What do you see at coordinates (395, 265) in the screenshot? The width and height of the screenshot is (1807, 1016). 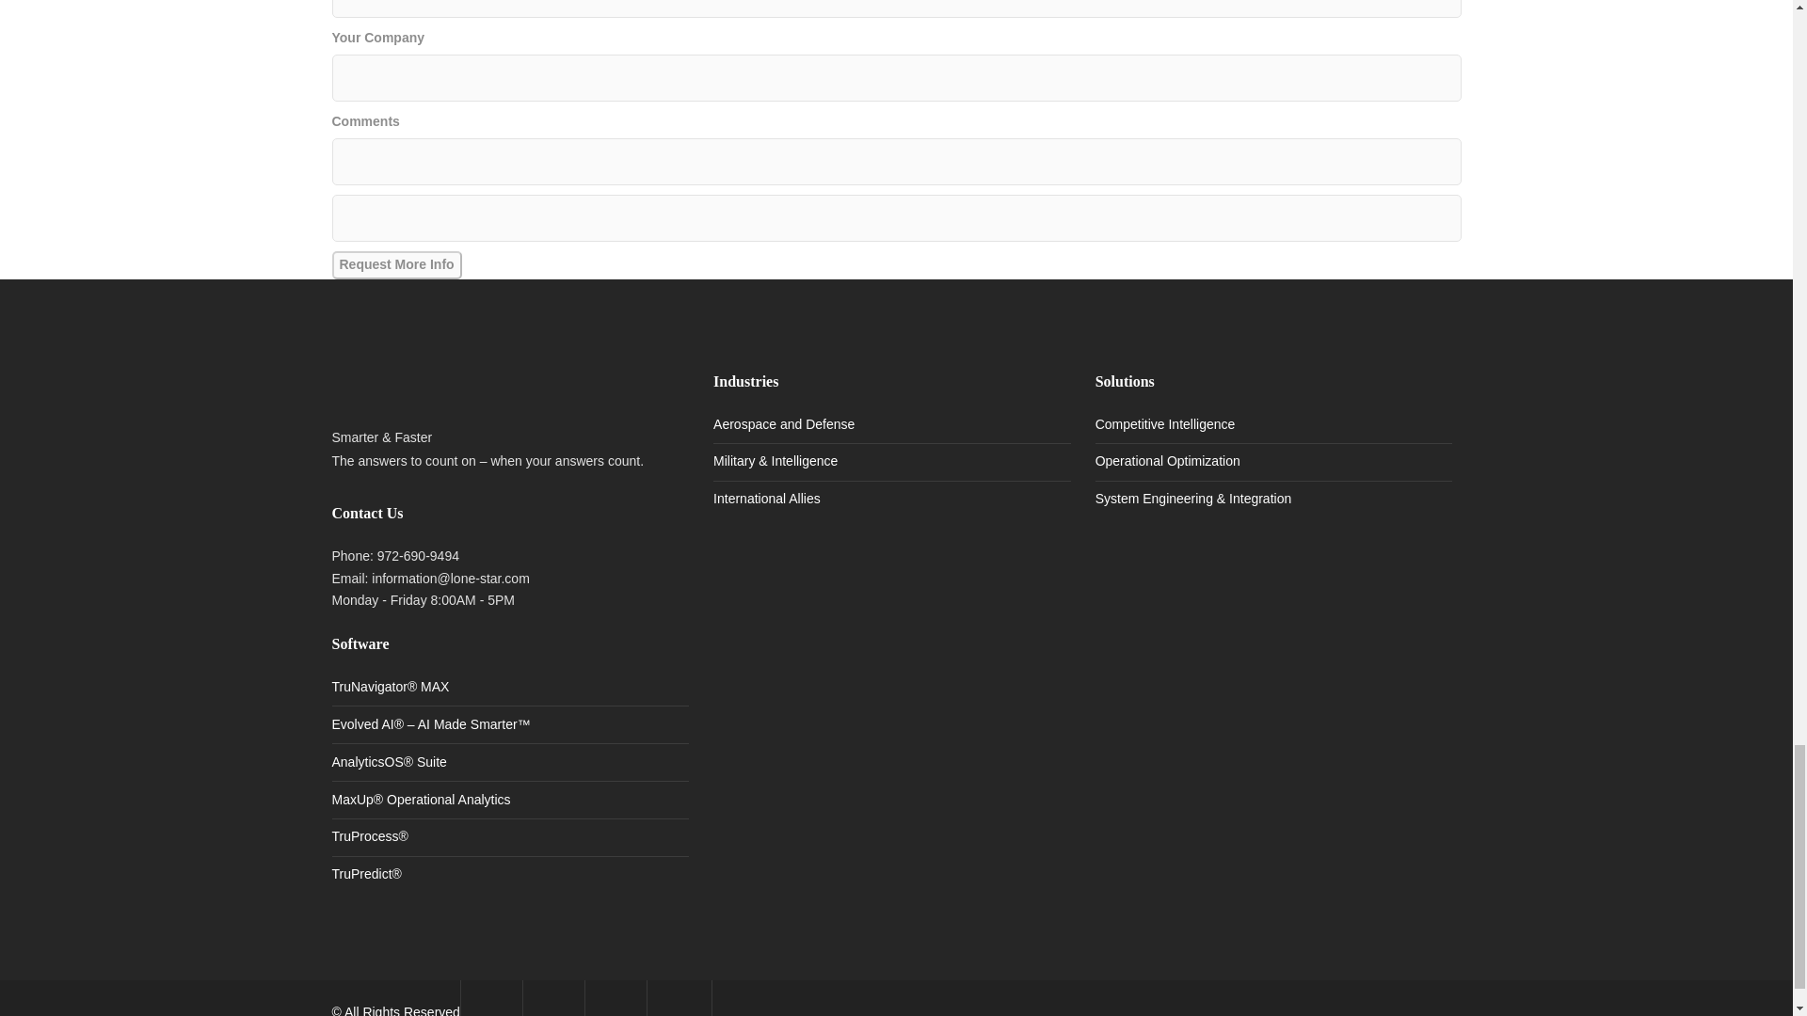 I see `Request More Info` at bounding box center [395, 265].